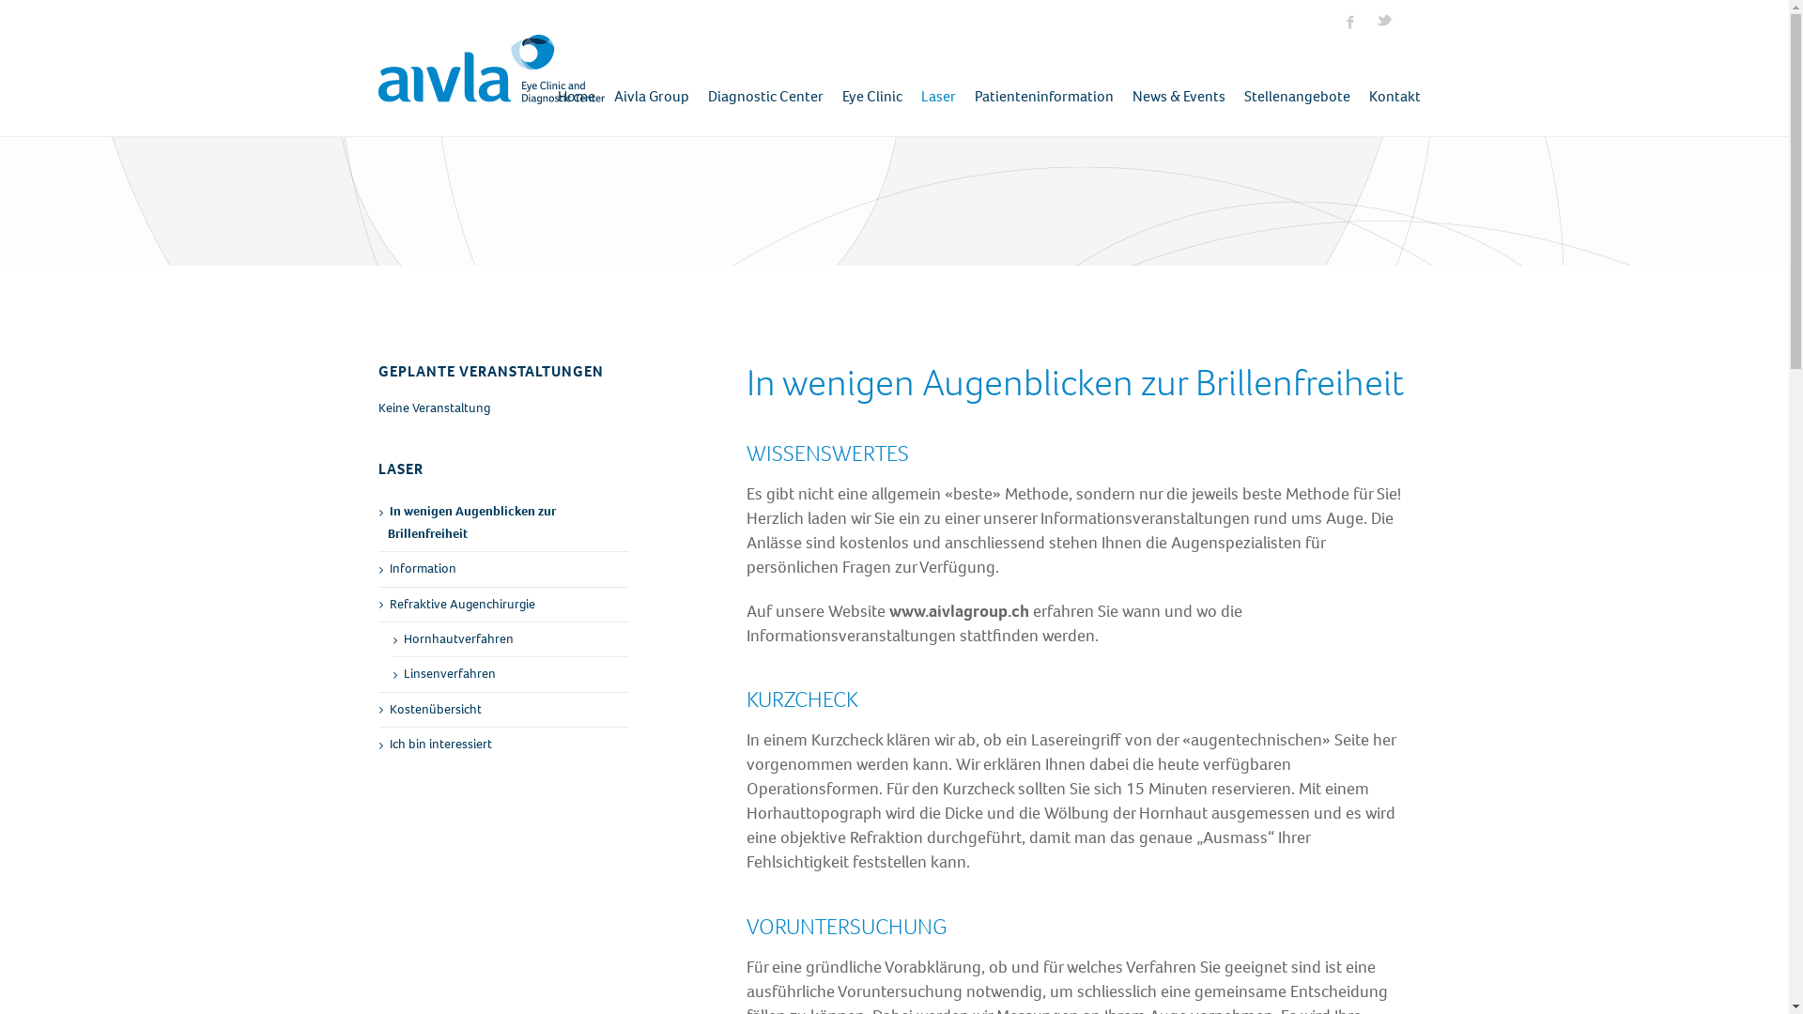 The width and height of the screenshot is (1803, 1014). What do you see at coordinates (503, 569) in the screenshot?
I see `Information` at bounding box center [503, 569].